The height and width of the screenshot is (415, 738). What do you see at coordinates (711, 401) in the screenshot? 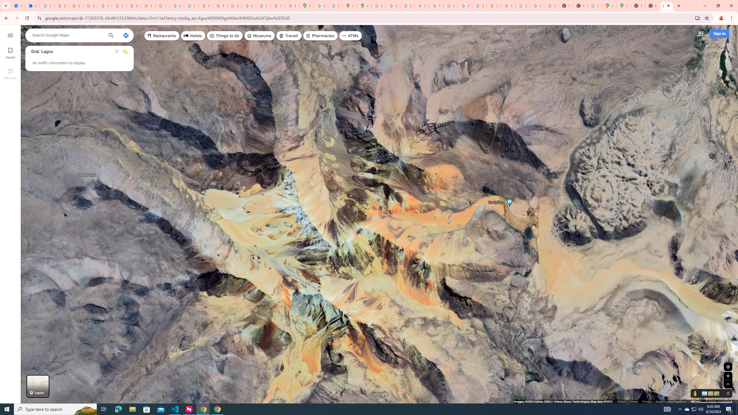
I see `500 m` at bounding box center [711, 401].